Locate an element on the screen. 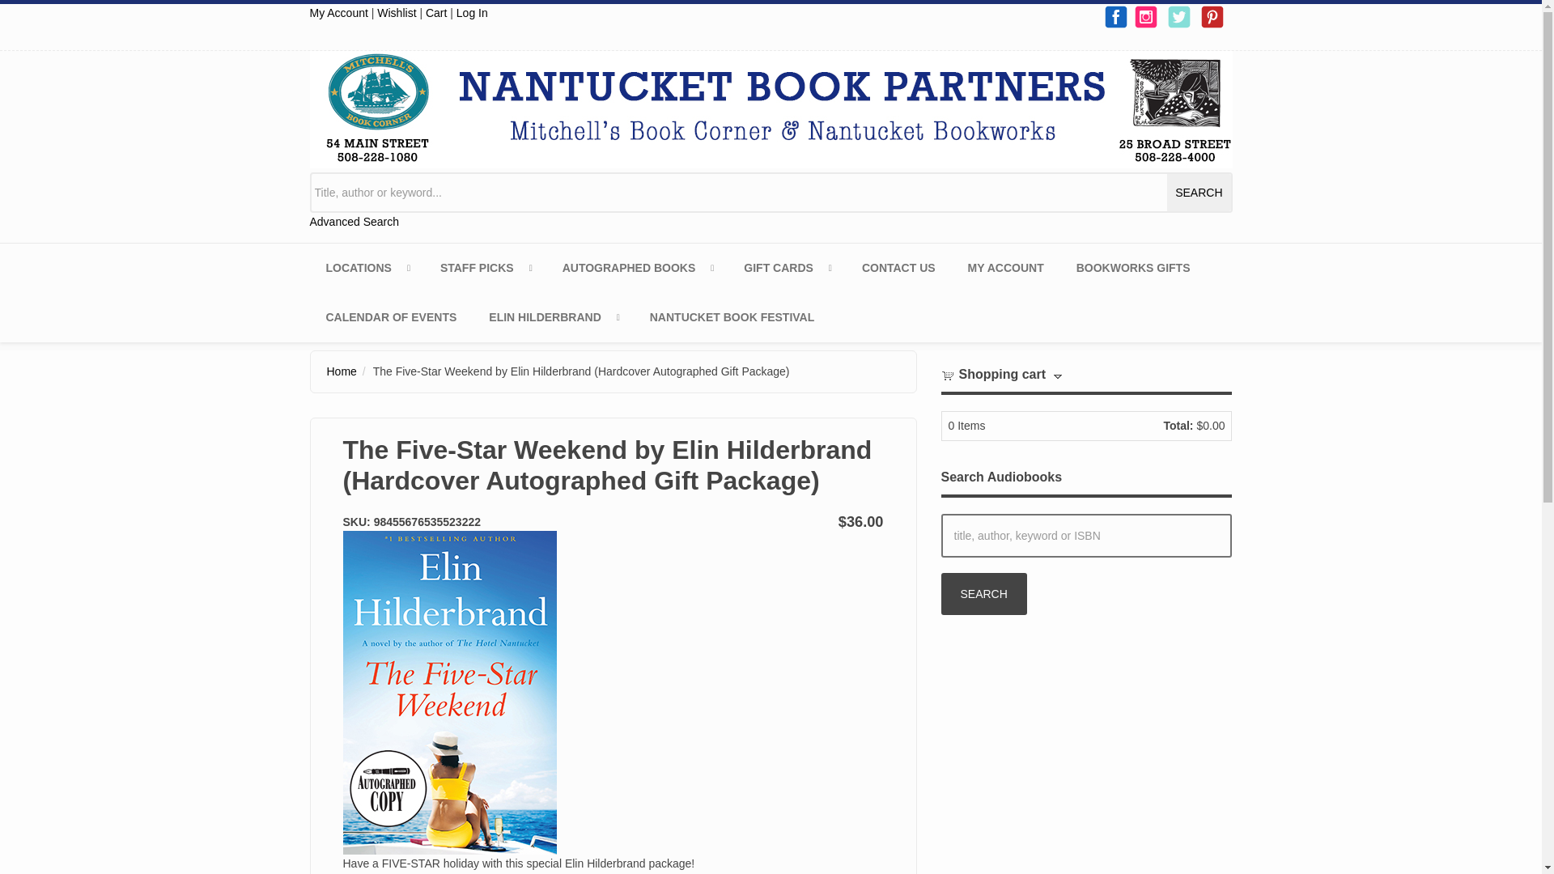 The width and height of the screenshot is (1554, 874). Home is located at coordinates (771, 108).